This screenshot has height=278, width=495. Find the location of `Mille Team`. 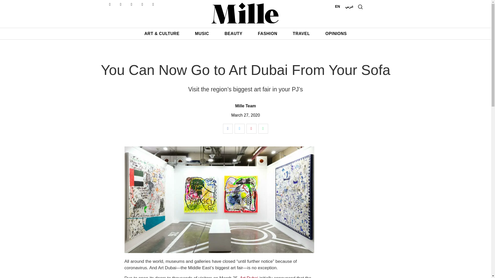

Mille Team is located at coordinates (245, 106).